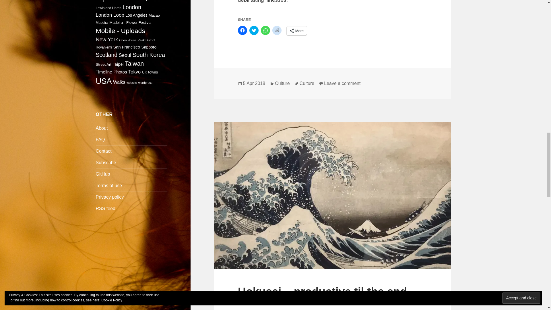  Describe the element at coordinates (277, 30) in the screenshot. I see `Click to share on Reddit` at that location.